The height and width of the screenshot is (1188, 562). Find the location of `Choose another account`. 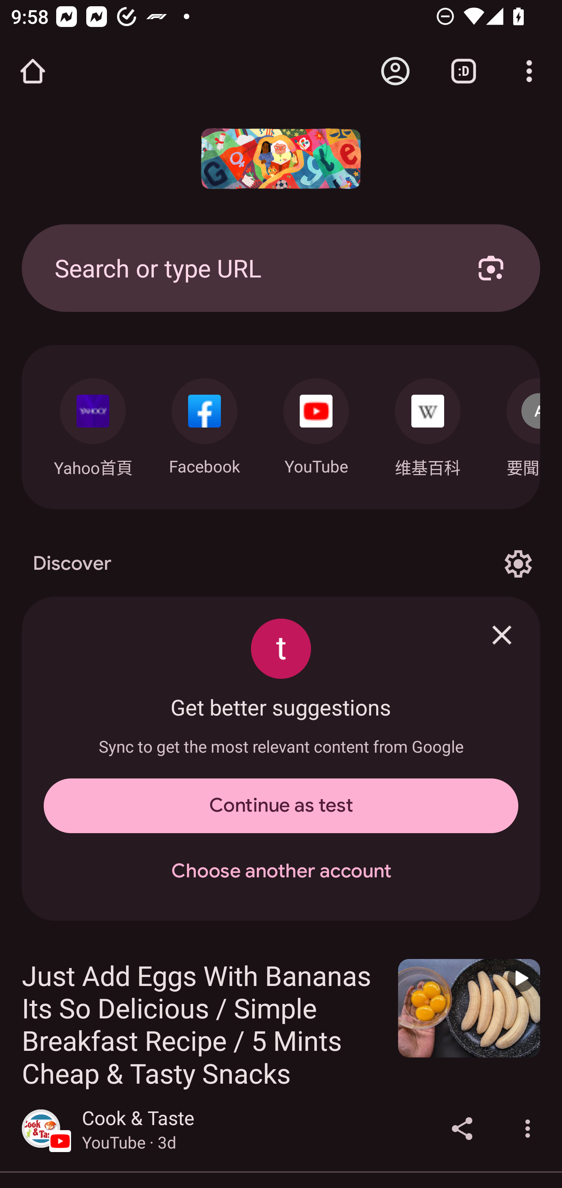

Choose another account is located at coordinates (281, 871).